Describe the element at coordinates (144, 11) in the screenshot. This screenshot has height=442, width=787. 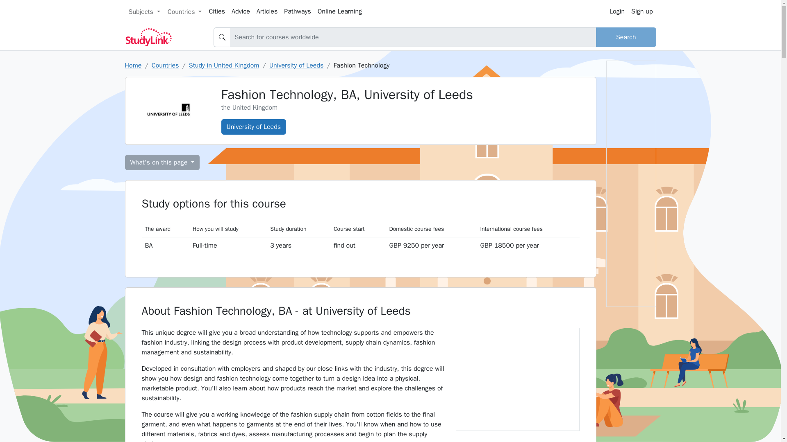
I see `Subjects` at that location.